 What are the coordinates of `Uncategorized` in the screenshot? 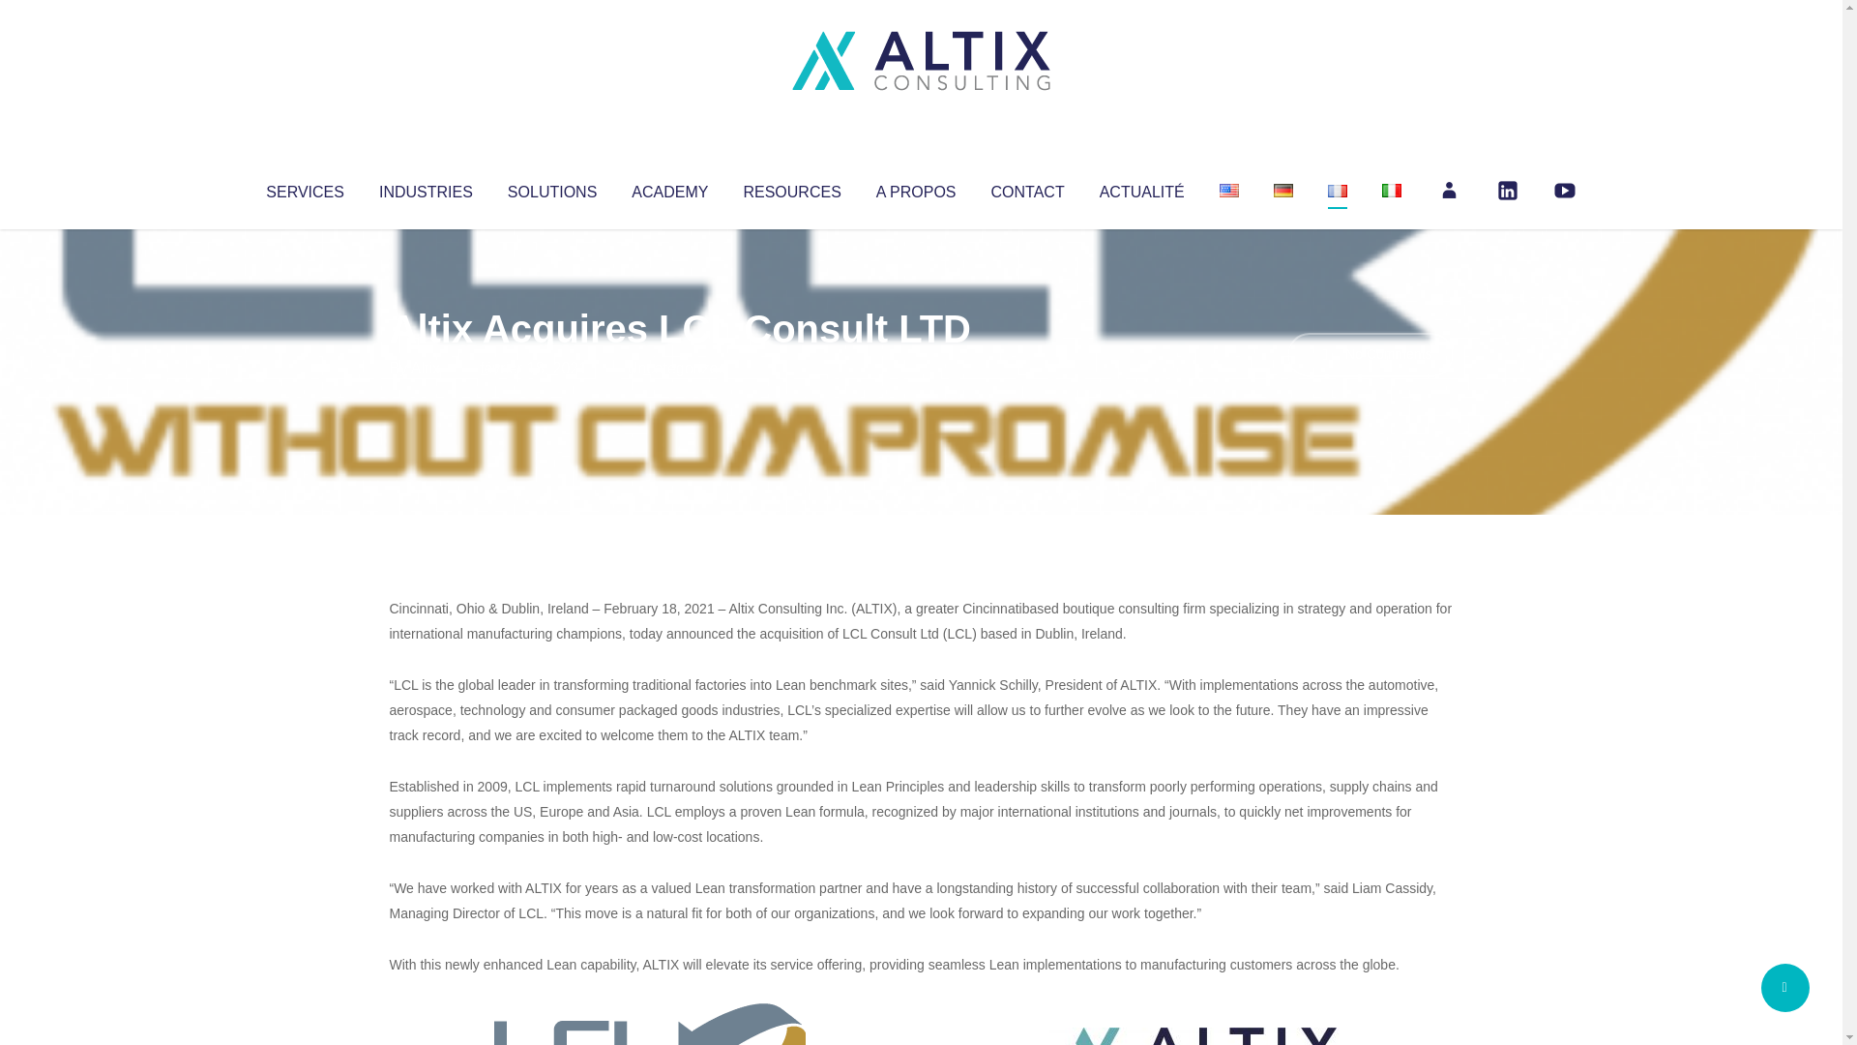 It's located at (676, 368).